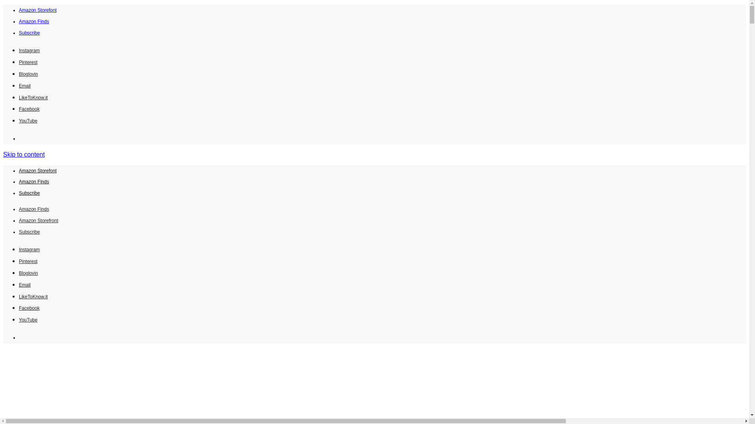 This screenshot has width=755, height=424. What do you see at coordinates (25, 85) in the screenshot?
I see `Email` at bounding box center [25, 85].